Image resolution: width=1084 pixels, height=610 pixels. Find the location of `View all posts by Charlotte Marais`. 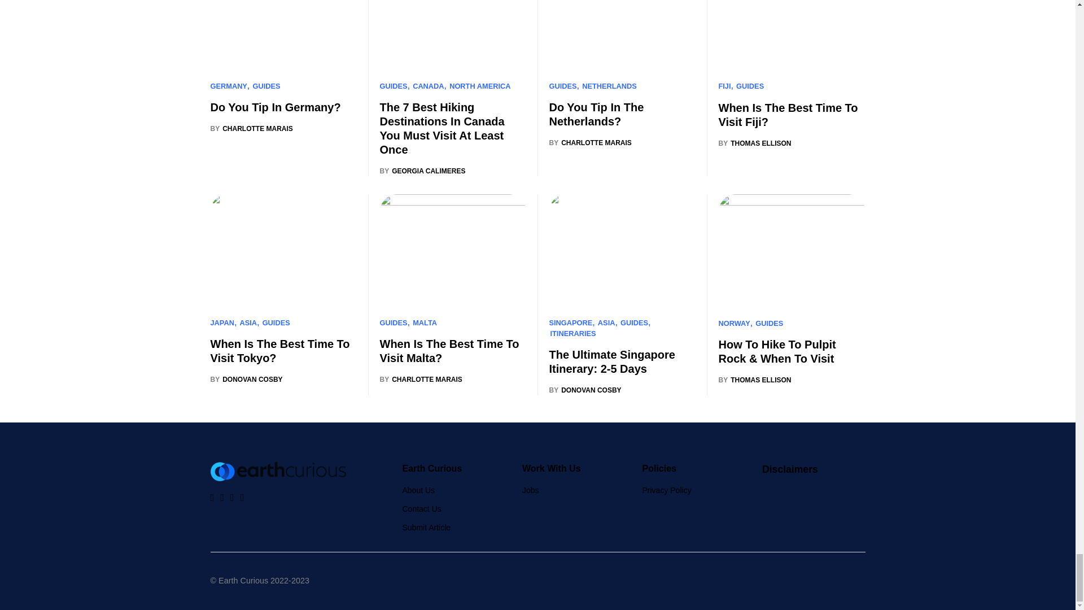

View all posts by Charlotte Marais is located at coordinates (251, 129).